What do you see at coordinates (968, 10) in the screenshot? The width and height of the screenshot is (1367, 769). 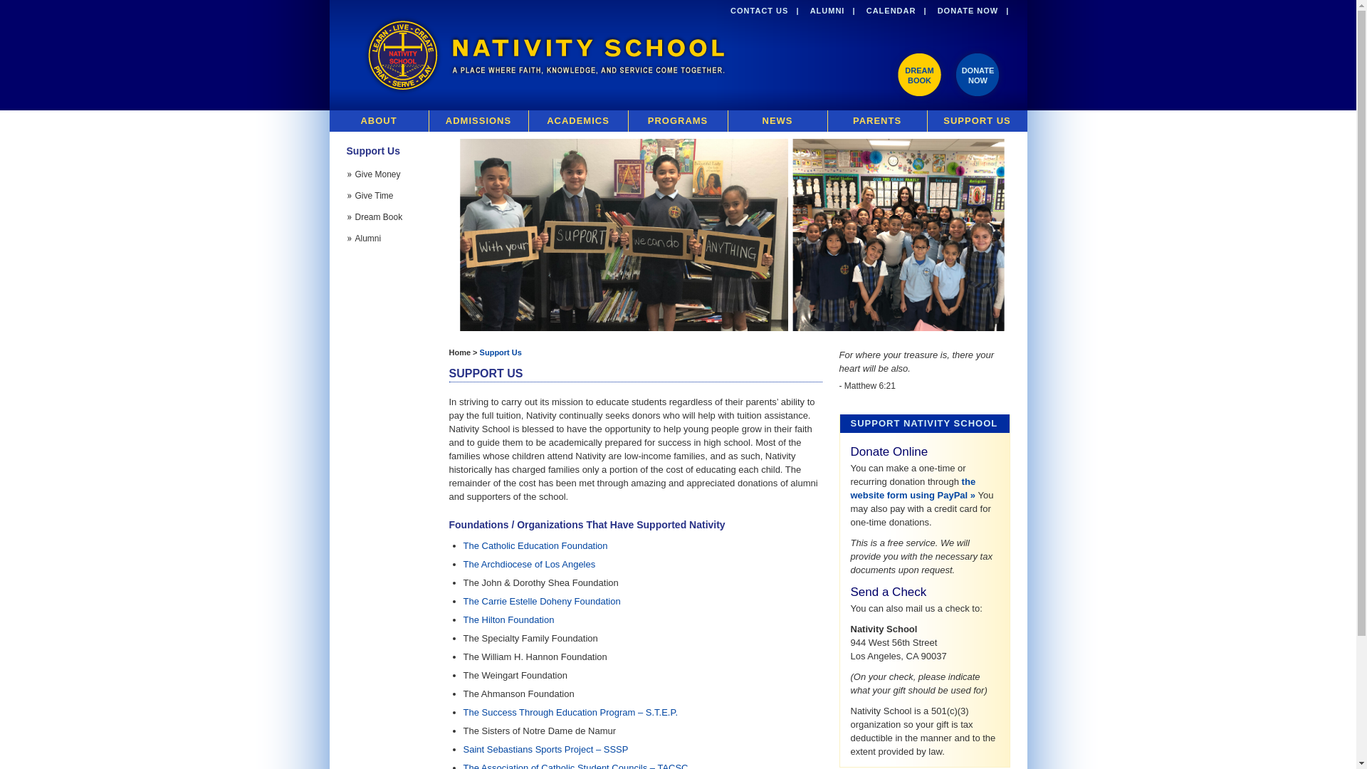 I see `DONATE NOW` at bounding box center [968, 10].